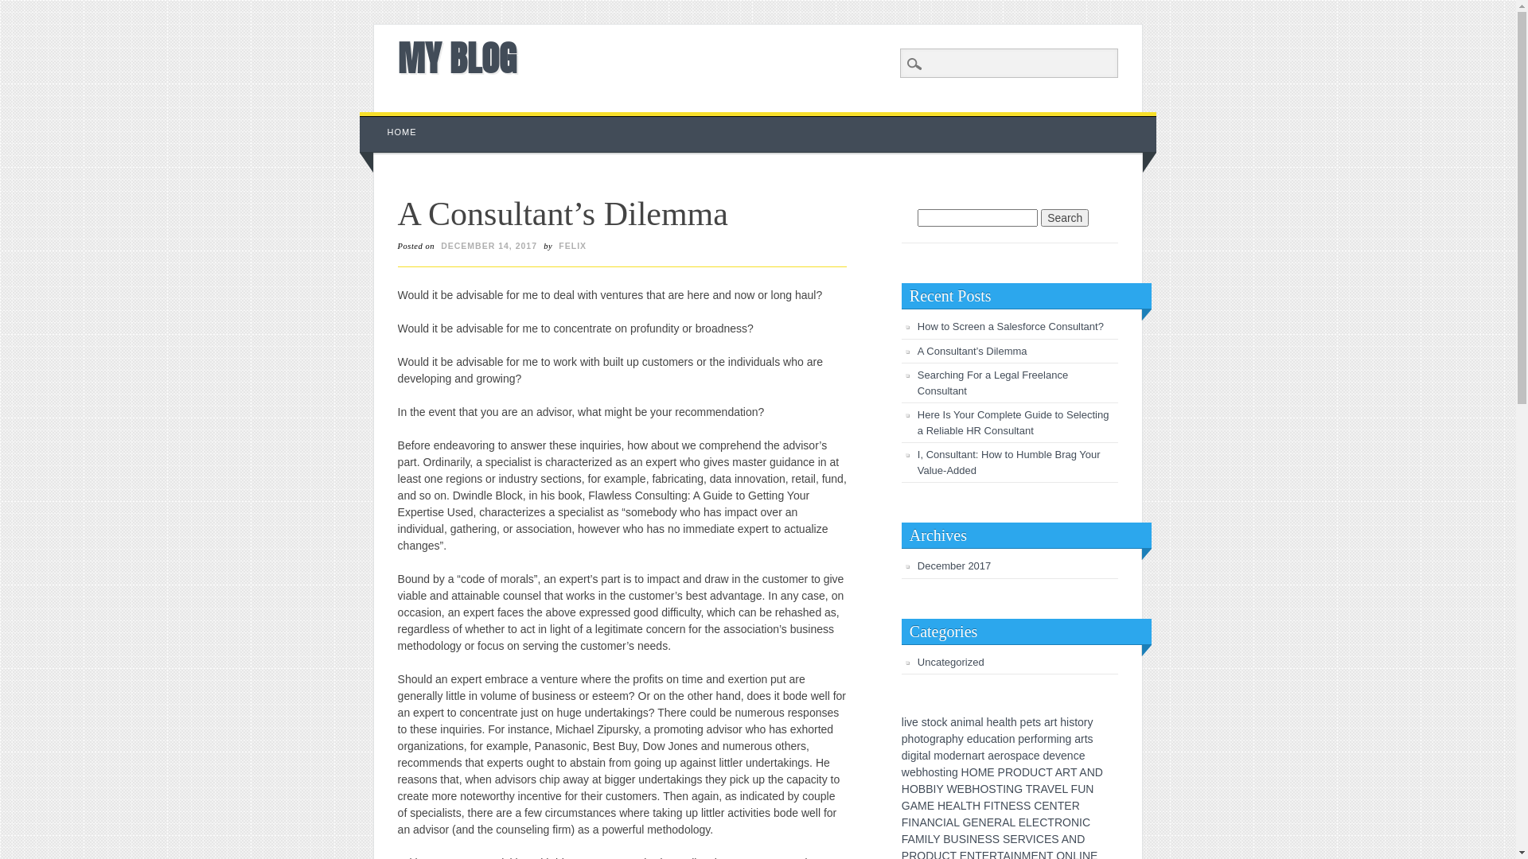 The image size is (1528, 859). What do you see at coordinates (983, 822) in the screenshot?
I see `N` at bounding box center [983, 822].